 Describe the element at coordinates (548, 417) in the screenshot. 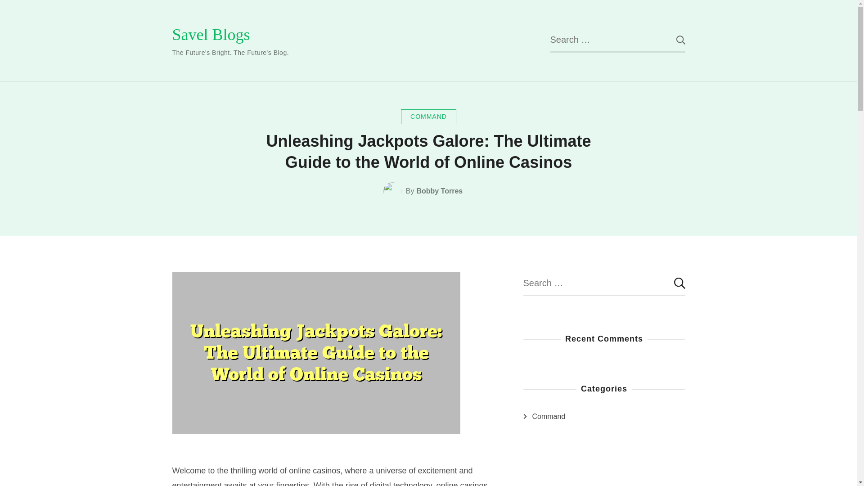

I see `Command` at that location.